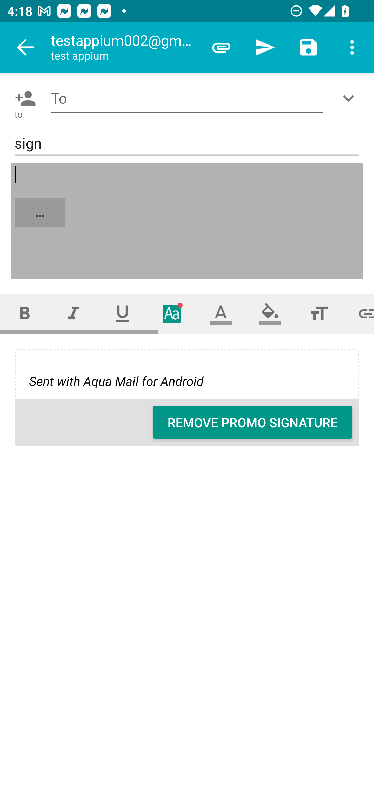 The height and width of the screenshot is (791, 374). Describe the element at coordinates (24, 313) in the screenshot. I see `Bold` at that location.